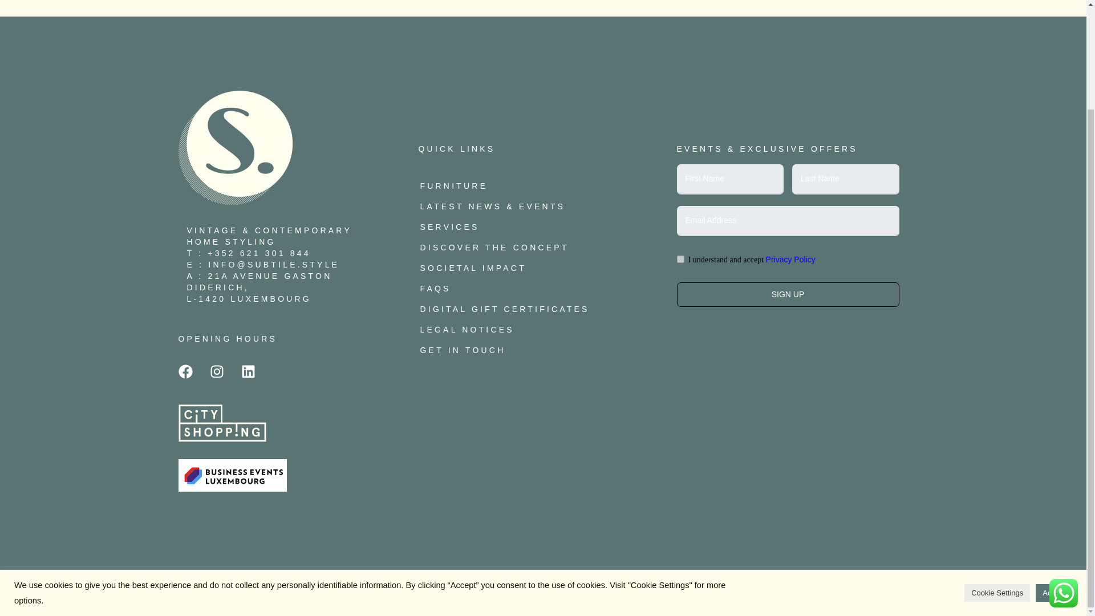 Image resolution: width=1095 pixels, height=616 pixels. I want to click on Map, so click(260, 282).